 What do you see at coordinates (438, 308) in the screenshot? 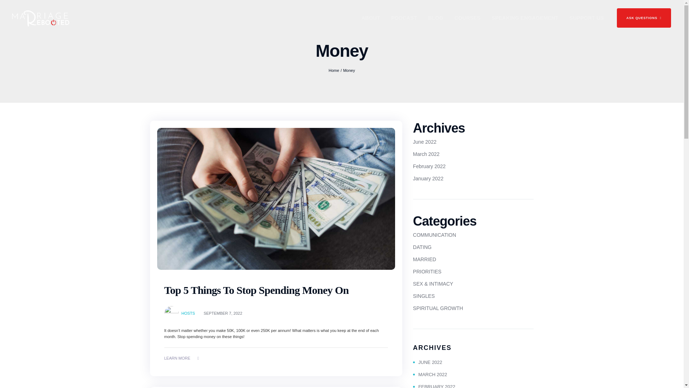
I see `SPIRITUAL GROWTH` at bounding box center [438, 308].